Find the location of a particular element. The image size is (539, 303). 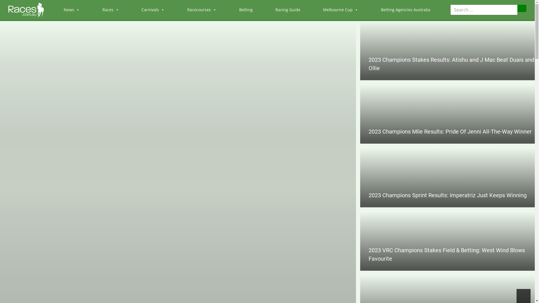

Racecourses is located at coordinates (202, 10).